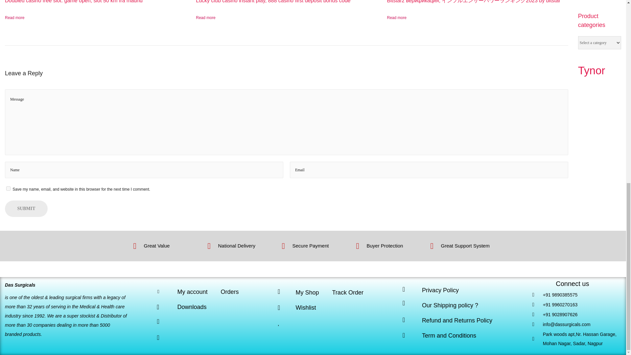  Describe the element at coordinates (14, 18) in the screenshot. I see `Read more` at that location.